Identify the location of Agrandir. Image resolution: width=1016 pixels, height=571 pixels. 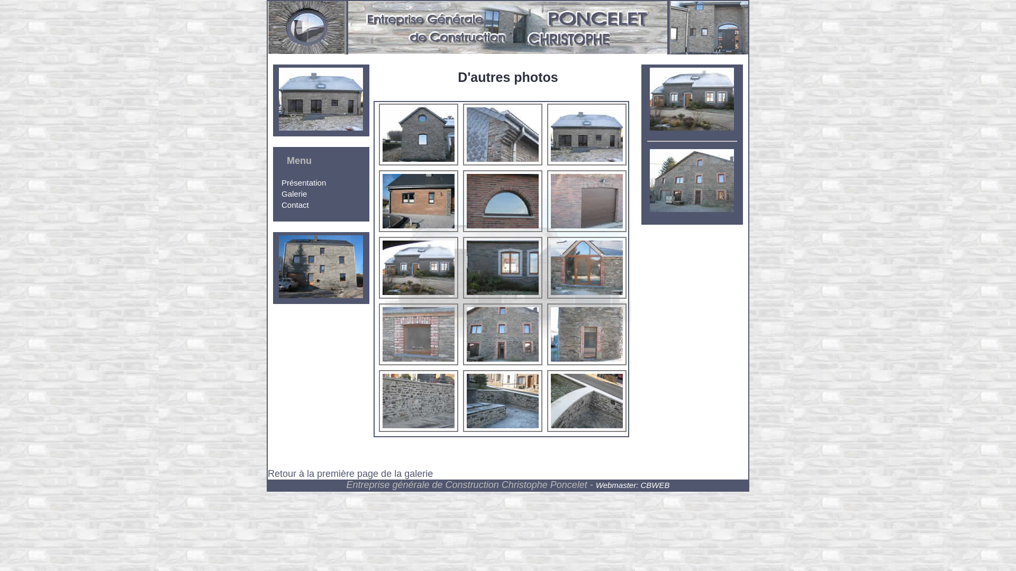
(503, 201).